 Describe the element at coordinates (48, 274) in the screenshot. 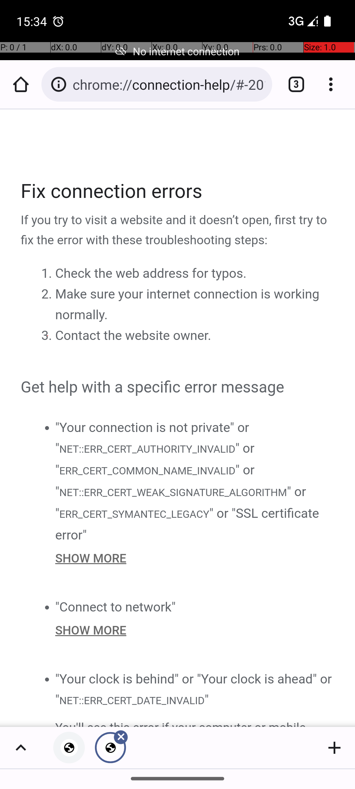

I see `1. ` at that location.